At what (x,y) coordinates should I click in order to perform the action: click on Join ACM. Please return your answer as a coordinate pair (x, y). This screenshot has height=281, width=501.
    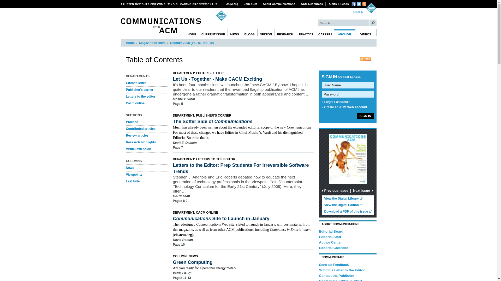
    Looking at the image, I should click on (250, 4).